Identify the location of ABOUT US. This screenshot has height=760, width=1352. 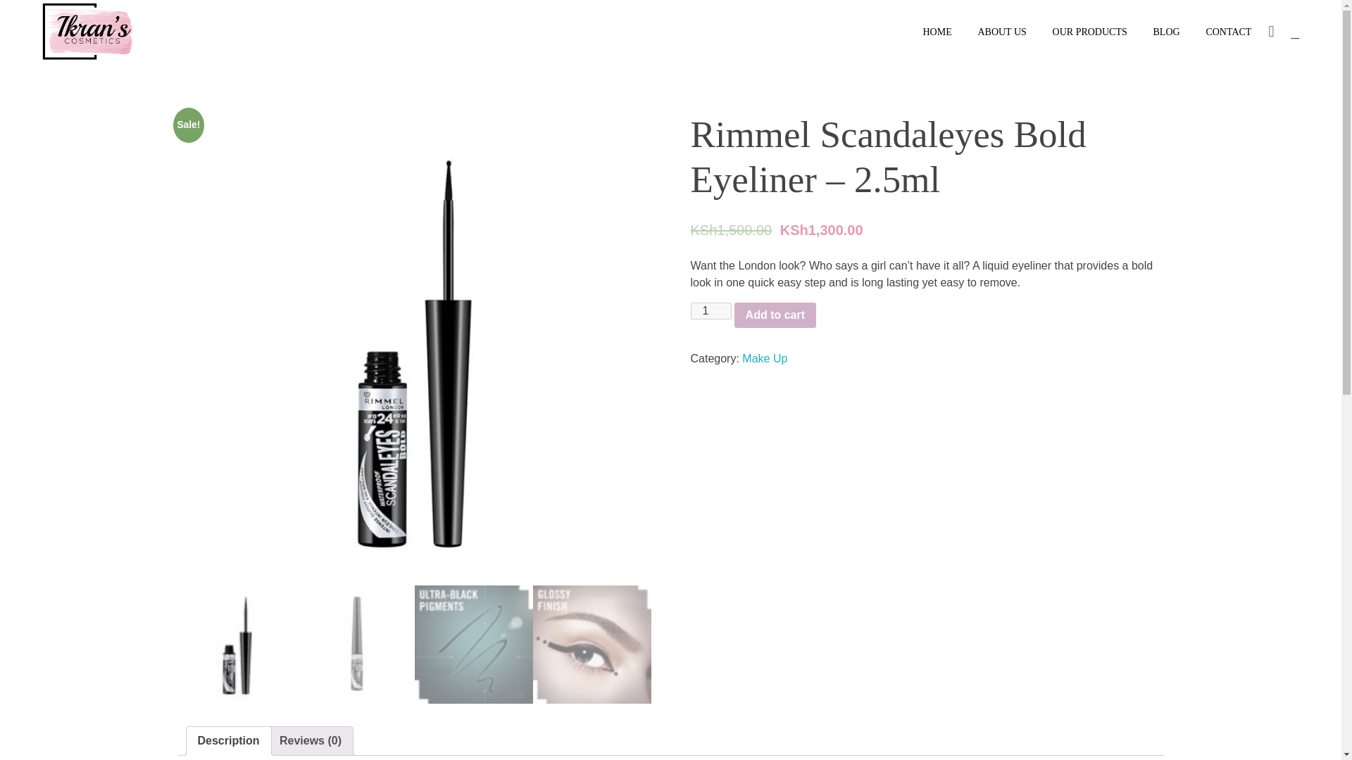
(1002, 25).